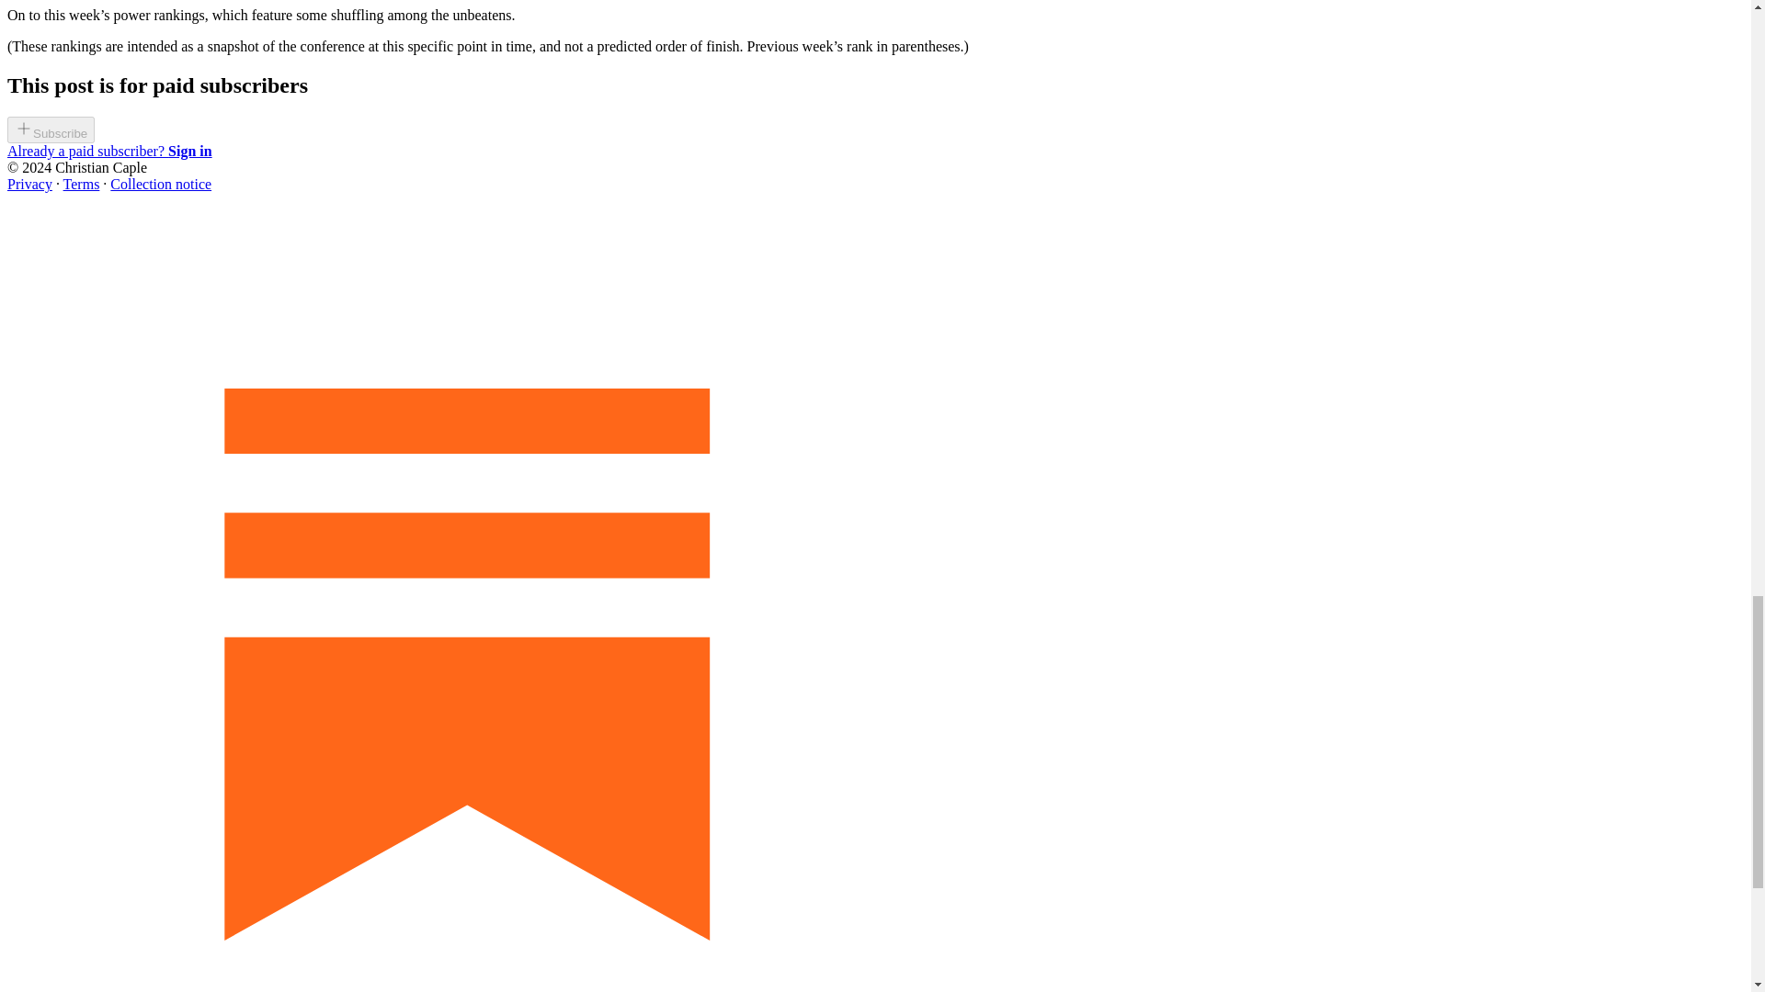 The image size is (1765, 992). Describe the element at coordinates (108, 151) in the screenshot. I see `Already a paid subscriber? Sign in` at that location.